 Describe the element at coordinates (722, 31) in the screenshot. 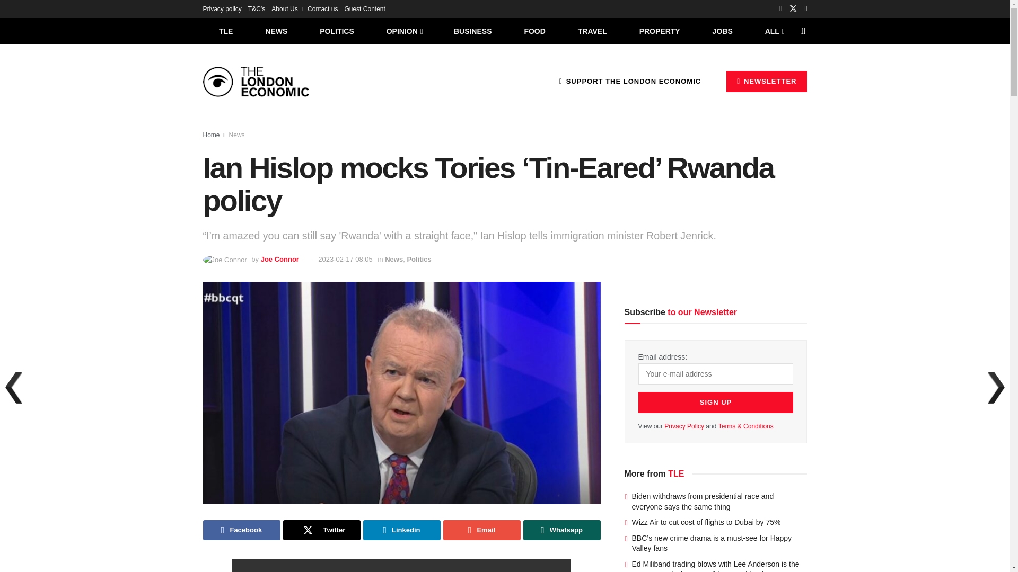

I see `JOBS` at that location.